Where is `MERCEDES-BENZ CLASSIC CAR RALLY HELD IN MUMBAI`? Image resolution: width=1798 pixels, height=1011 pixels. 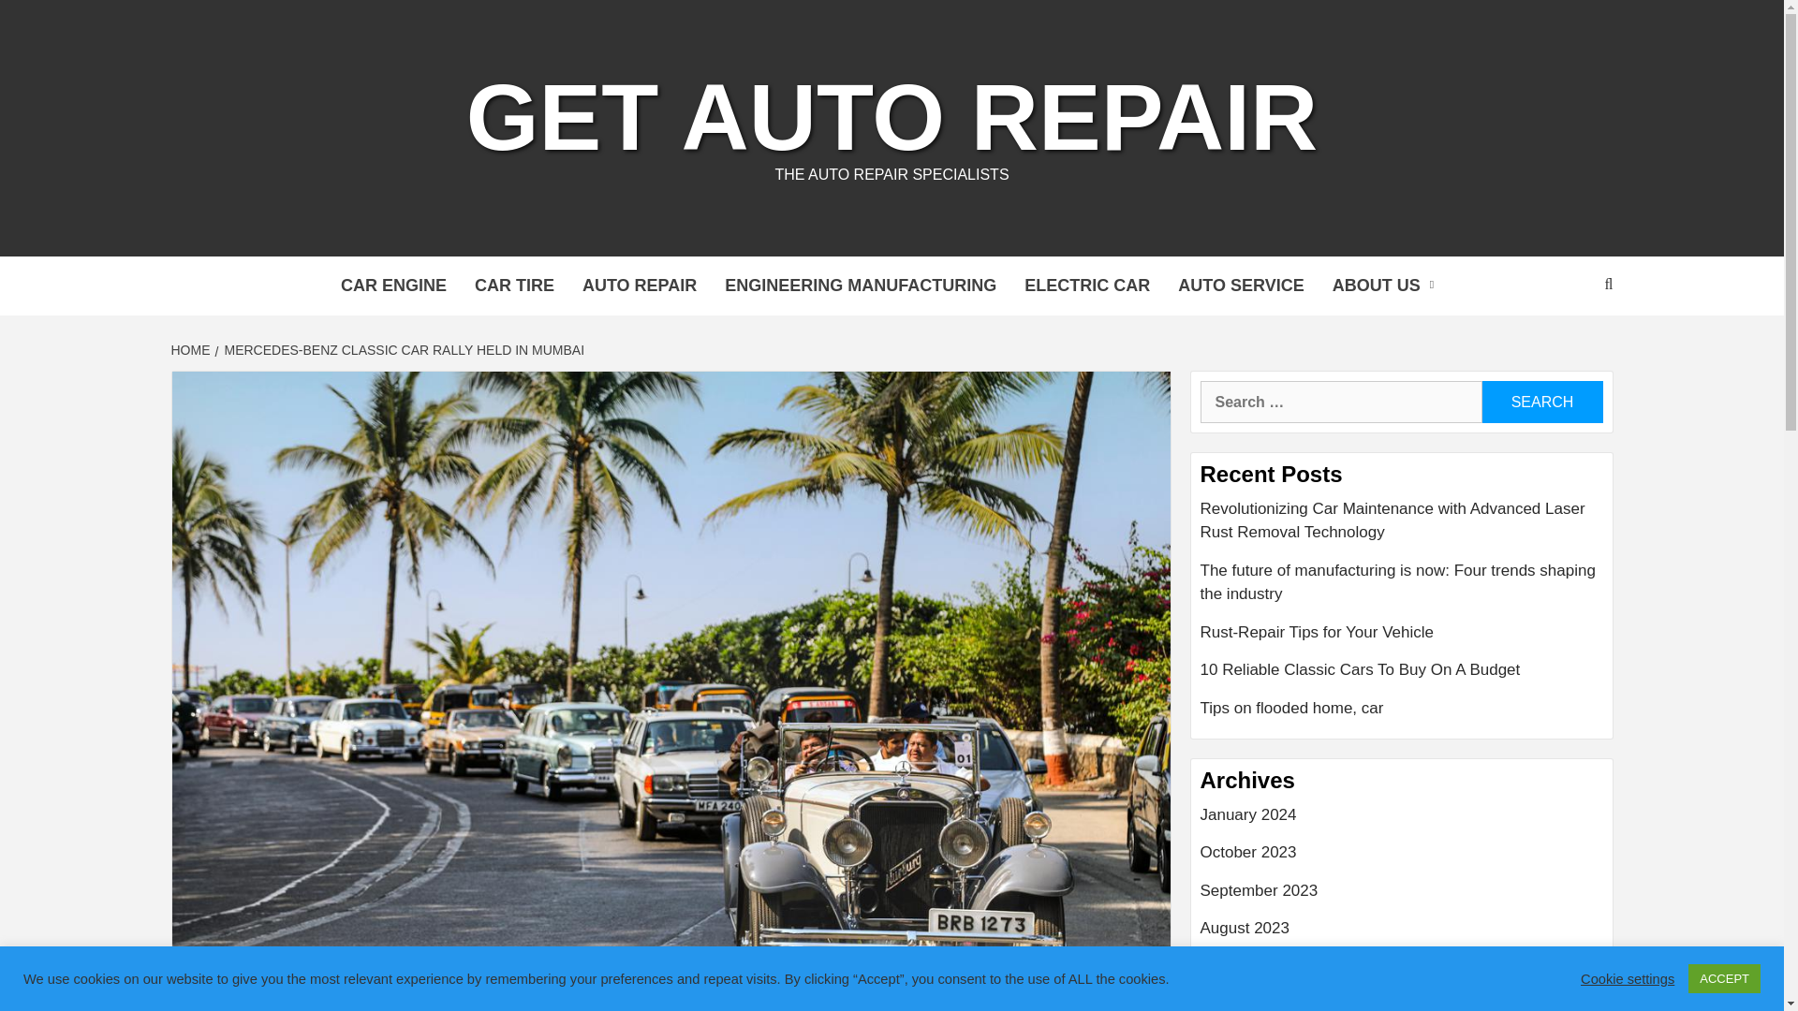
MERCEDES-BENZ CLASSIC CAR RALLY HELD IN MUMBAI is located at coordinates (403, 350).